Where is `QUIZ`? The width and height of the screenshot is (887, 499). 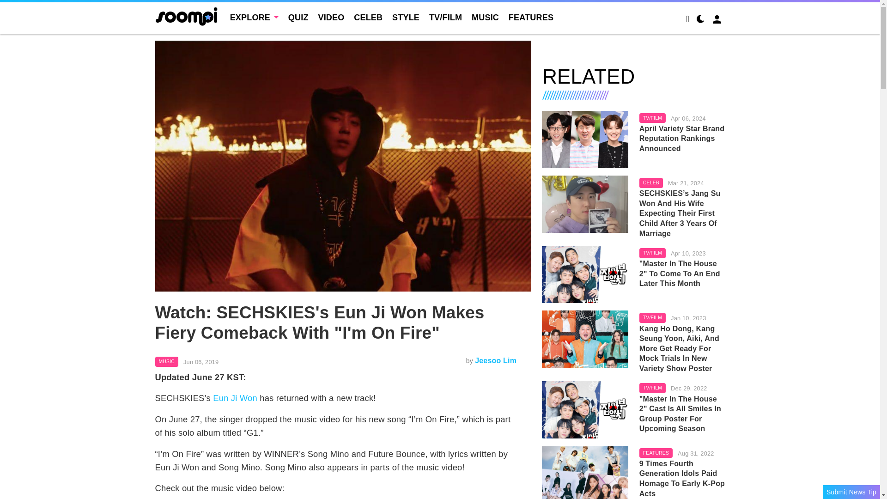
QUIZ is located at coordinates (298, 18).